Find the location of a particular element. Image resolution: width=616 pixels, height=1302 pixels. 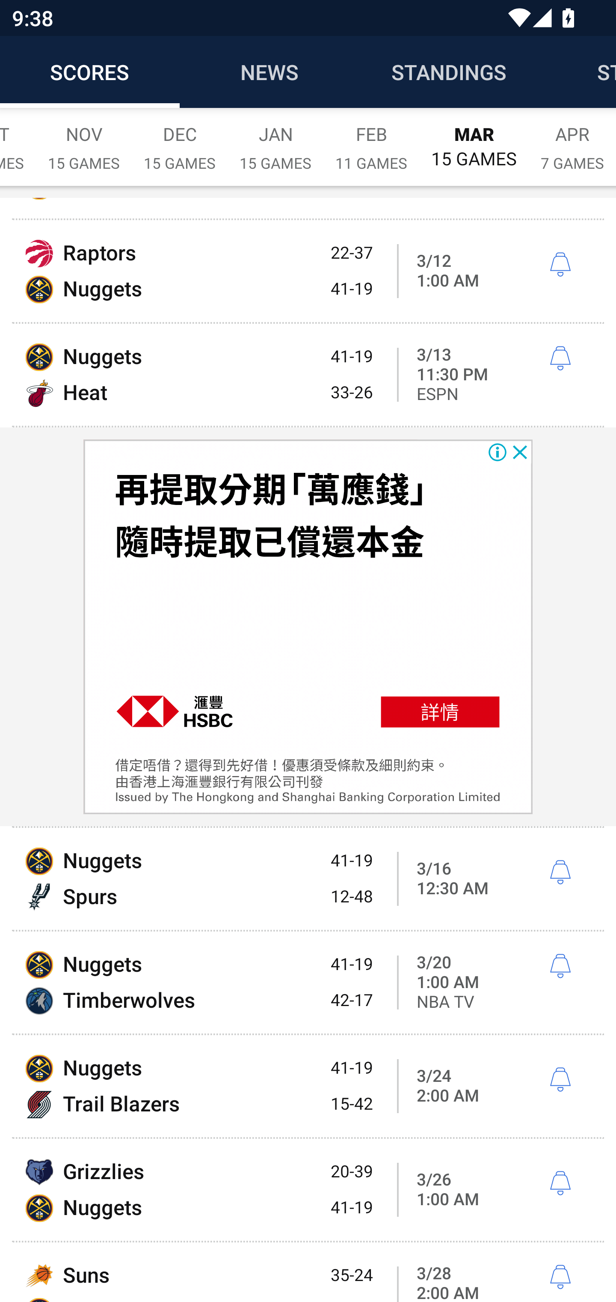

Raptors 22-37 Nuggets 41-19 3/12 1:00 AM í is located at coordinates (308, 271).